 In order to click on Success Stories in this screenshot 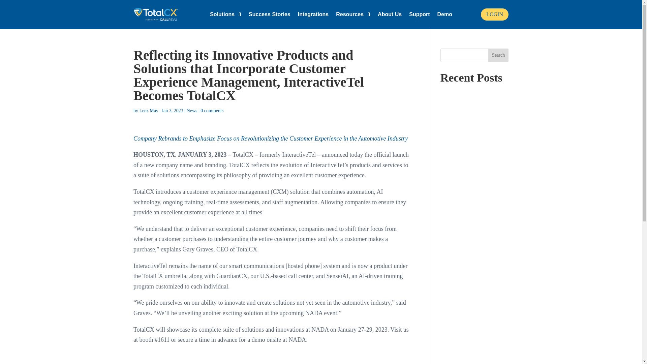, I will do `click(270, 14)`.